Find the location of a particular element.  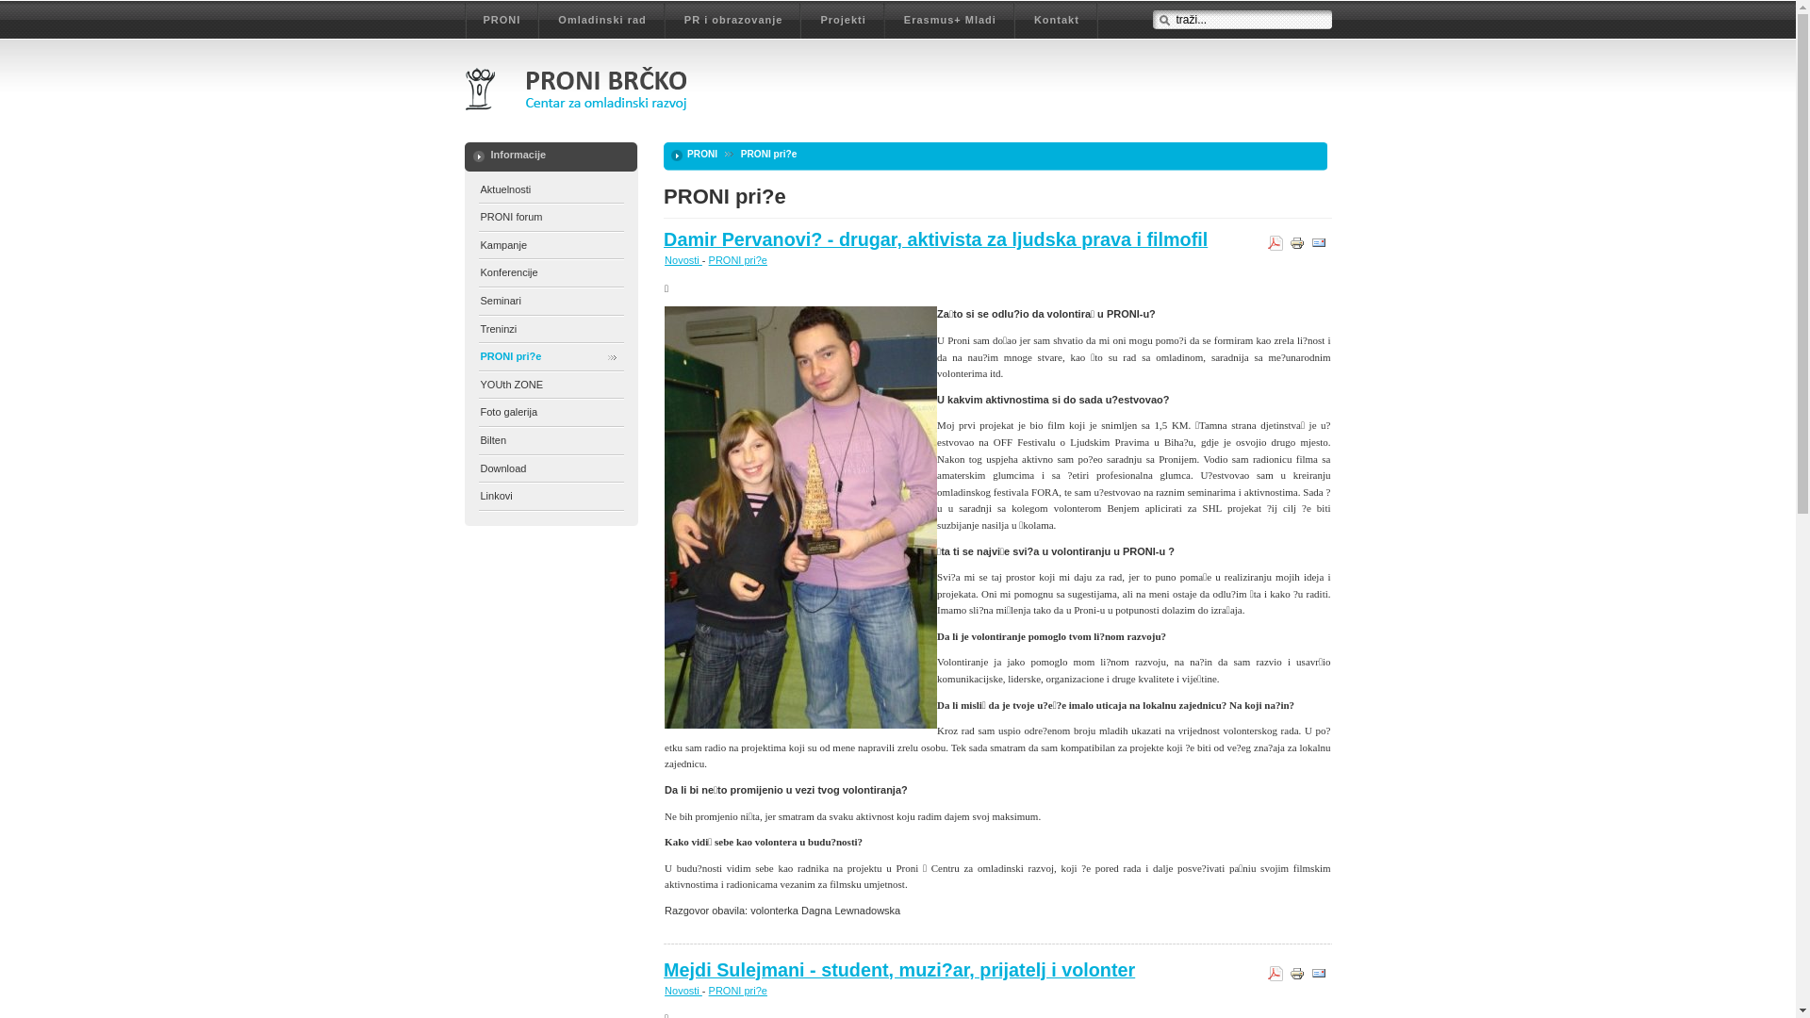

PR i obrazovanje is located at coordinates (733, 22).